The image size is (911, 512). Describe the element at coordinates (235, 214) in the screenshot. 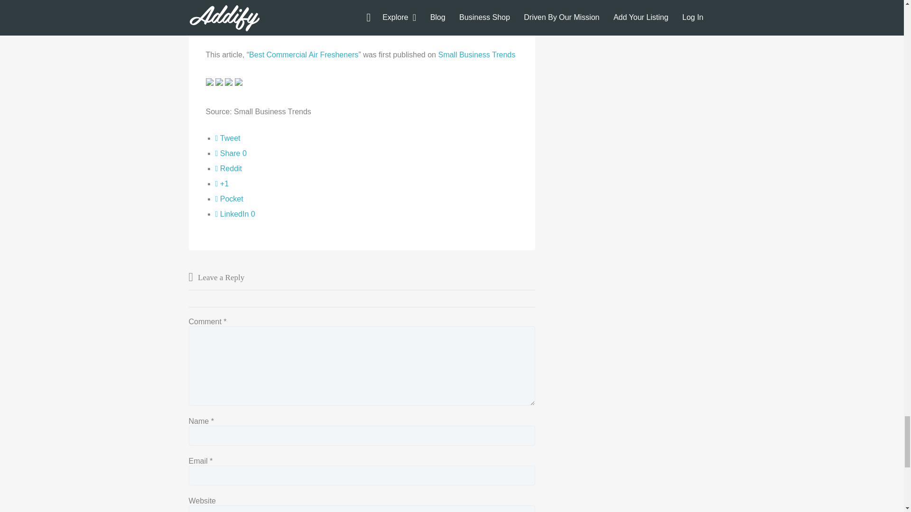

I see `Share on Linkedin` at that location.